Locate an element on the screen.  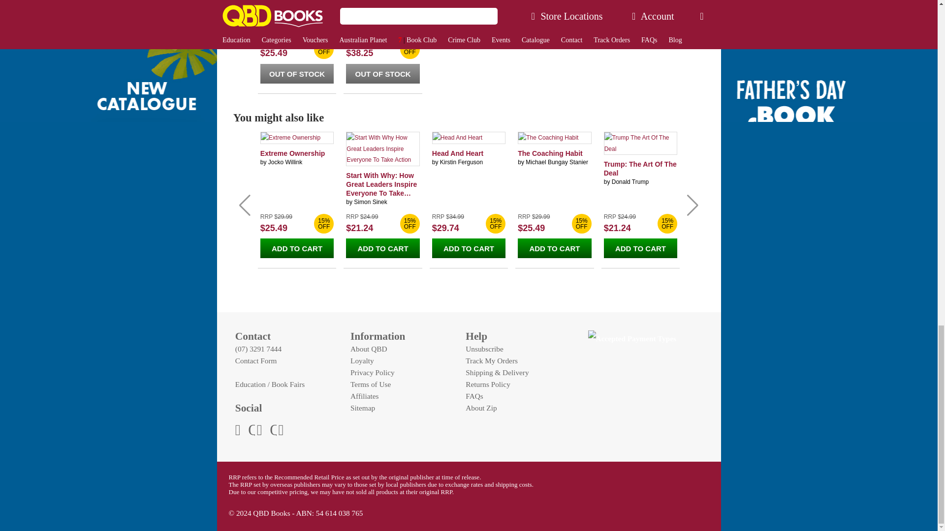
The Excellence Dividend is located at coordinates (285, 14).